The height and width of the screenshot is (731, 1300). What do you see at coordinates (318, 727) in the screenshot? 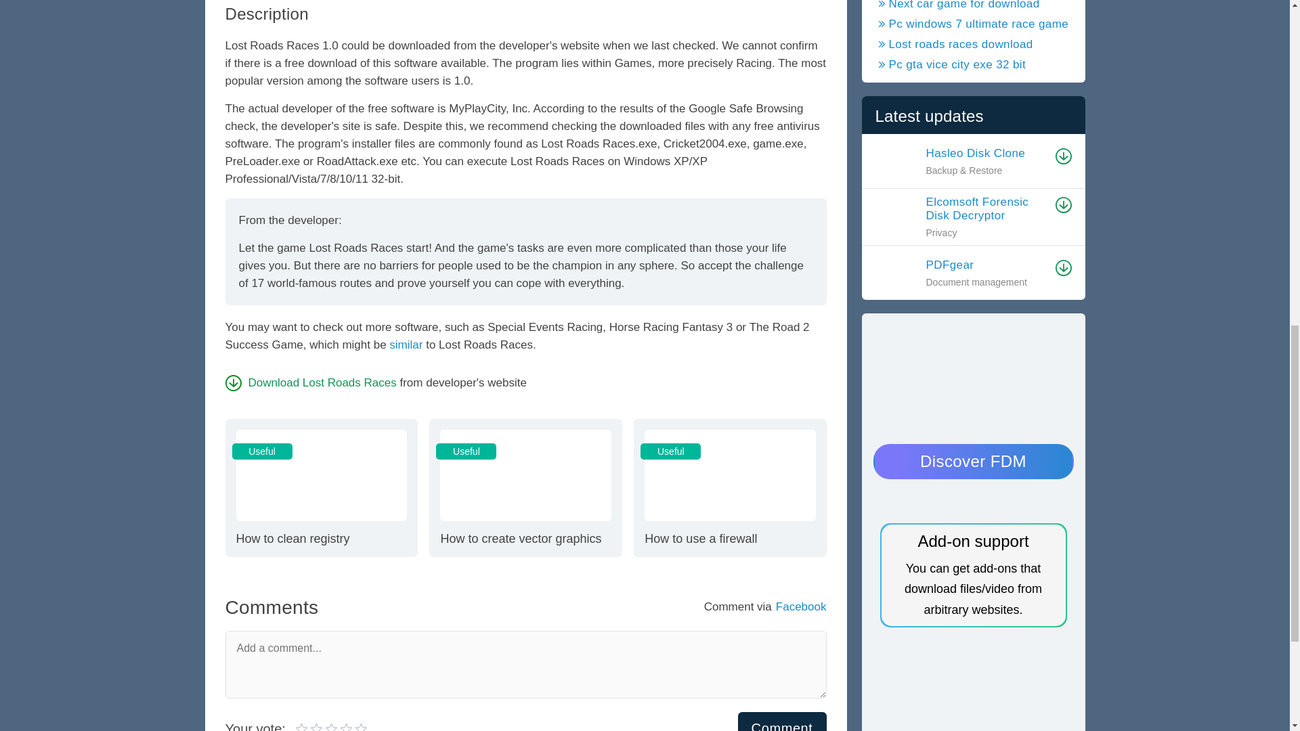
I see `similar` at bounding box center [318, 727].